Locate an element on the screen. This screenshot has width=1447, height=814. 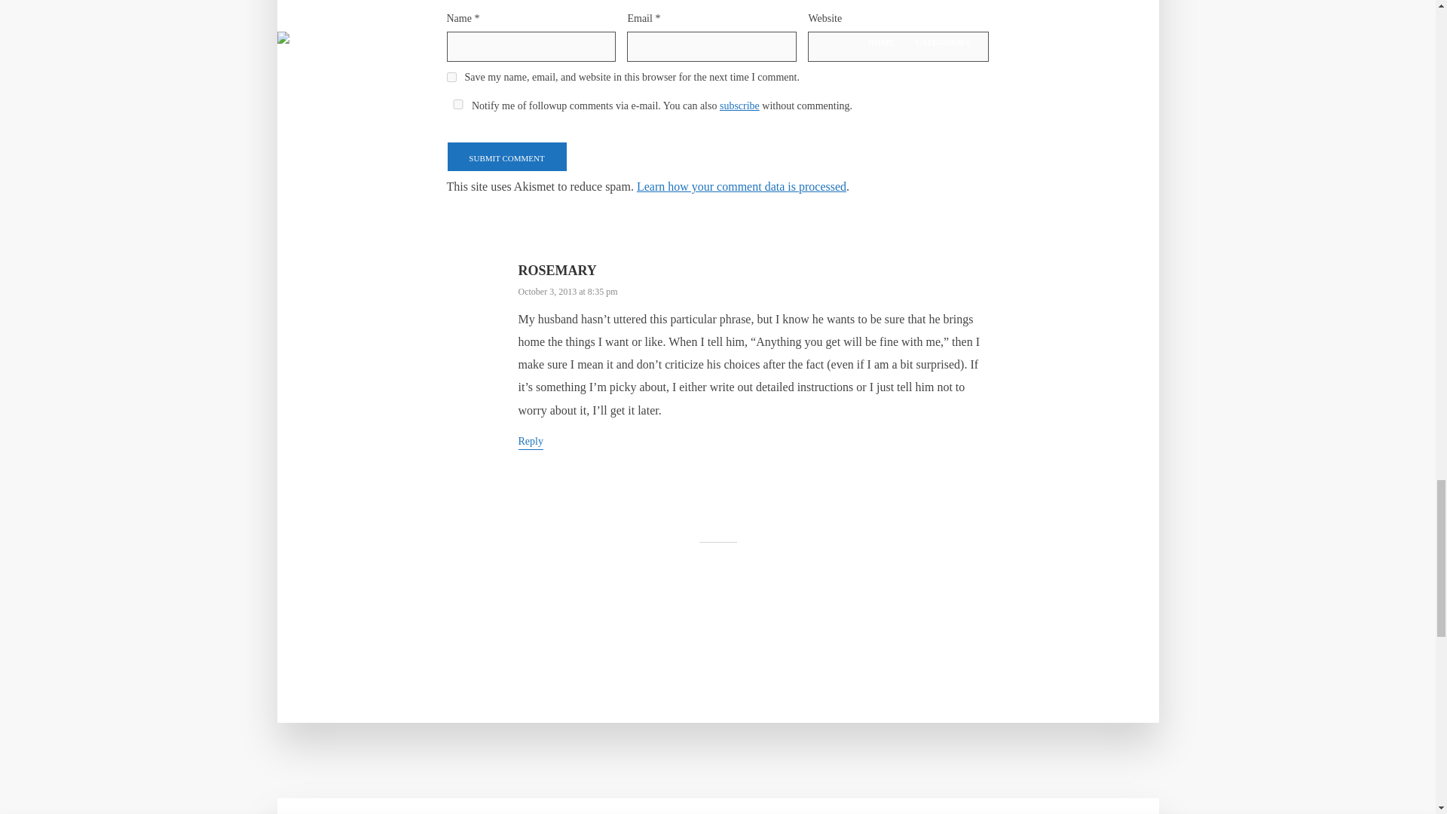
October 3, 2013 at 8:35 pm is located at coordinates (567, 292).